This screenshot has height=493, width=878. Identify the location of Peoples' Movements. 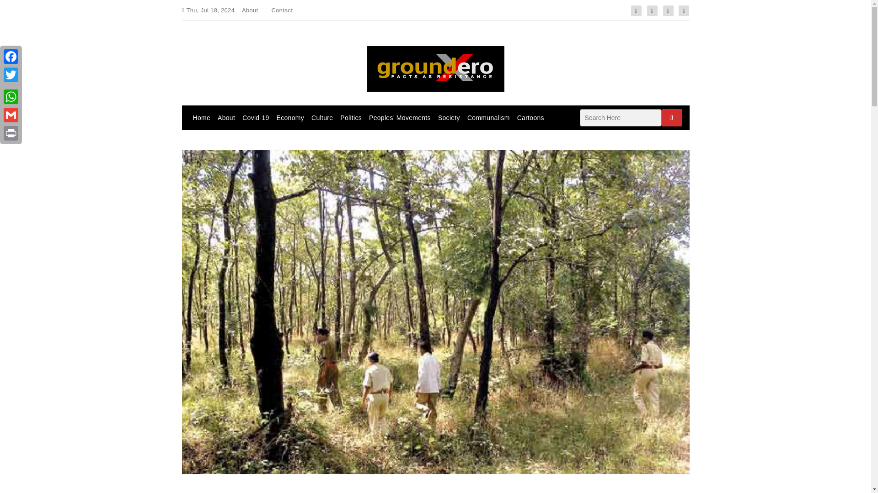
(400, 118).